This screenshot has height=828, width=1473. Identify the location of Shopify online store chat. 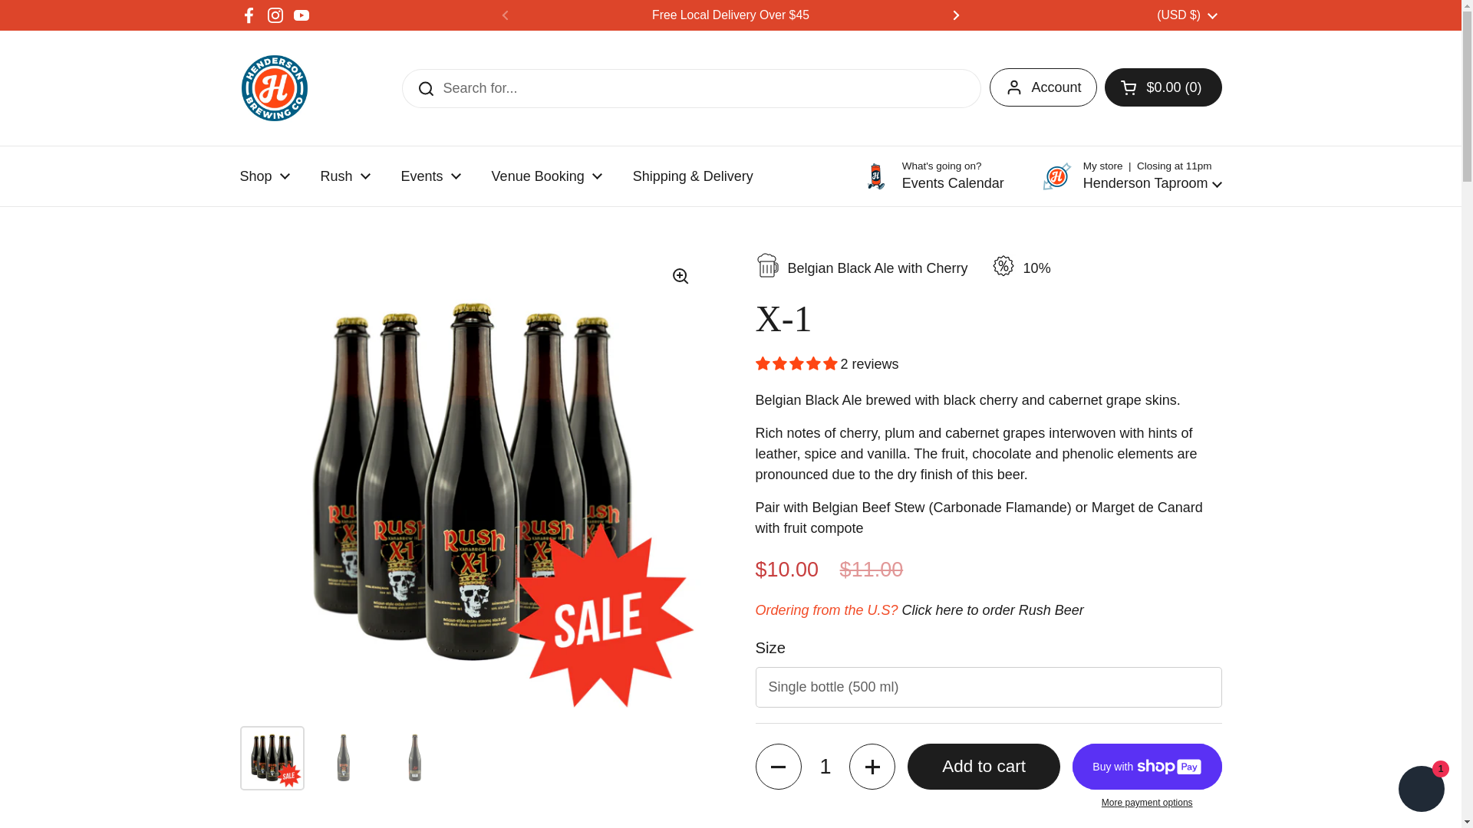
(1421, 790).